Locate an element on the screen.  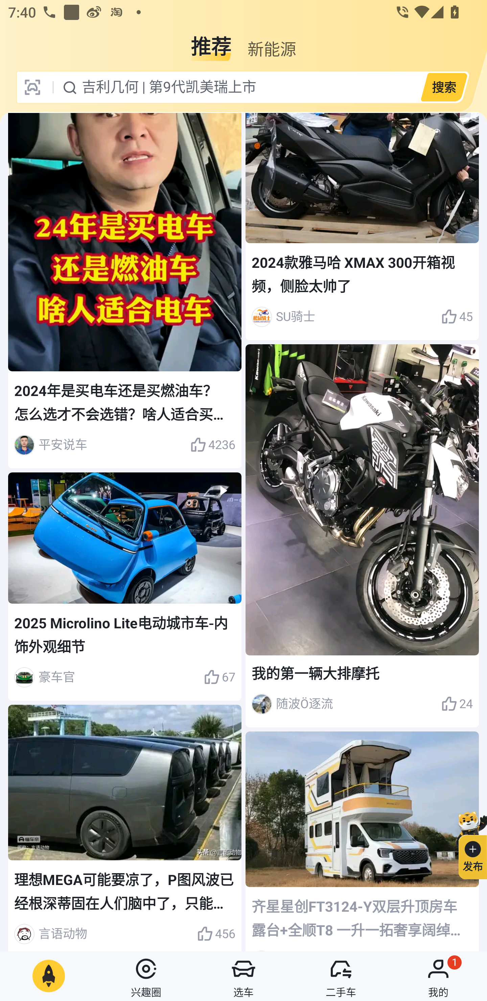
搜索 is located at coordinates (444, 87).